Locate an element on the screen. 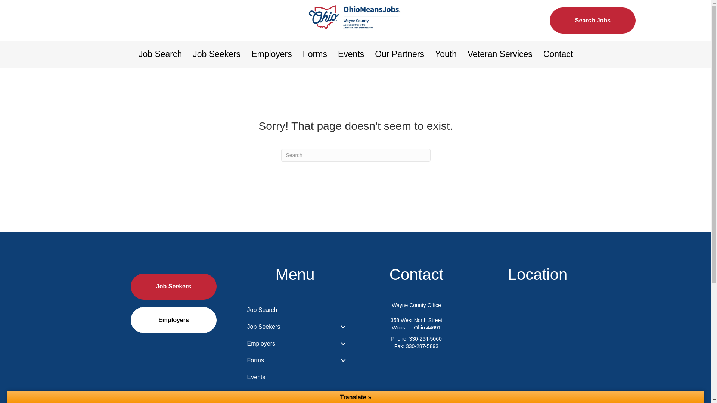 The width and height of the screenshot is (717, 403). Job Seekers is located at coordinates (217, 54).